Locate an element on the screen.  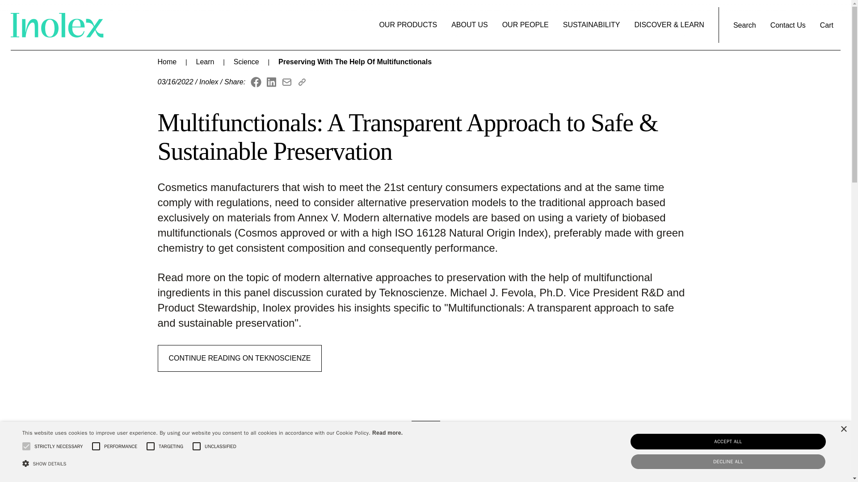
Learn is located at coordinates (206, 62).